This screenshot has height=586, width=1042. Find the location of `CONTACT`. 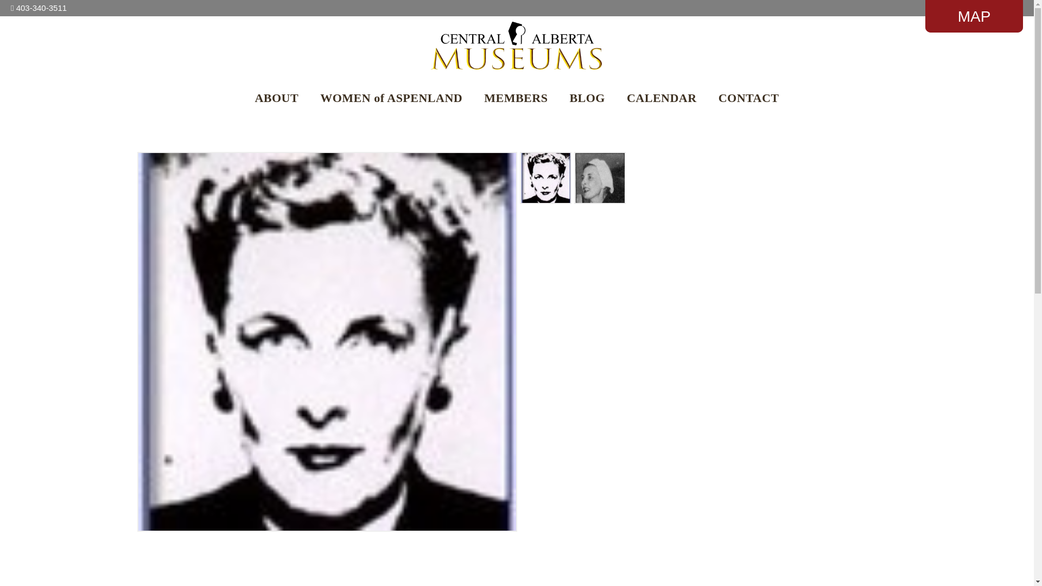

CONTACT is located at coordinates (749, 98).